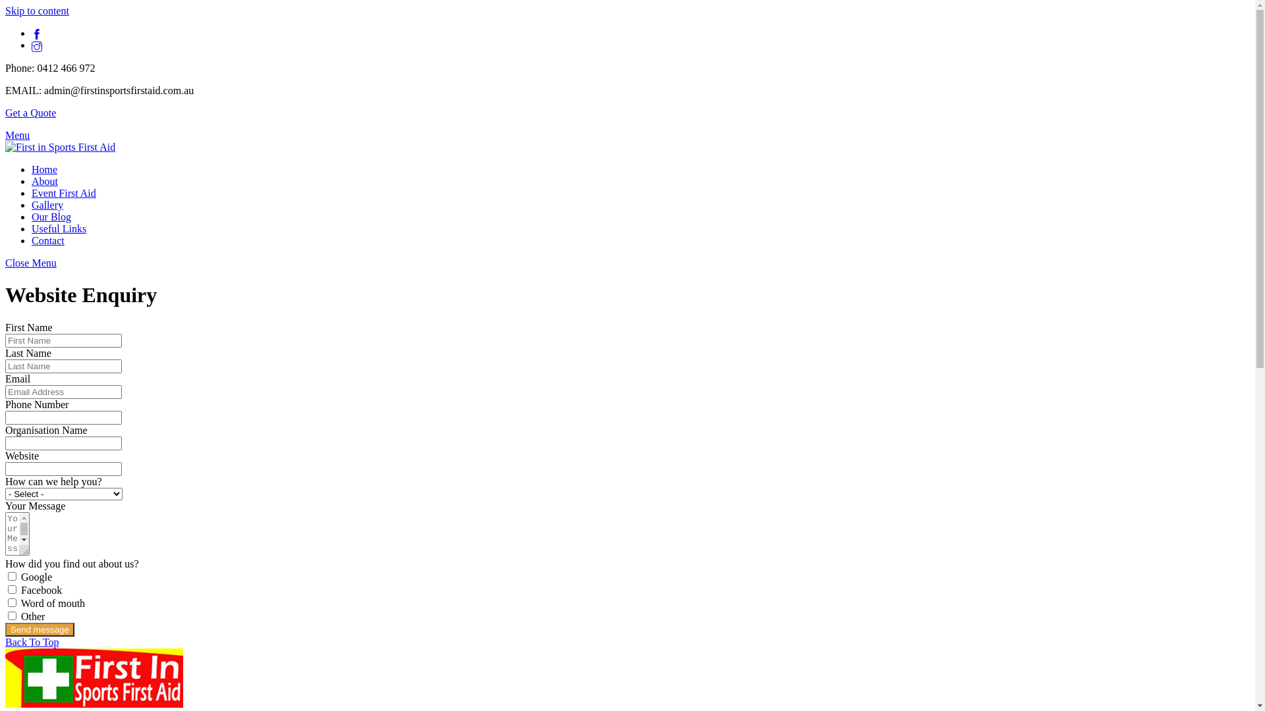 The width and height of the screenshot is (1265, 711). Describe the element at coordinates (64, 194) in the screenshot. I see `Event First Aid` at that location.